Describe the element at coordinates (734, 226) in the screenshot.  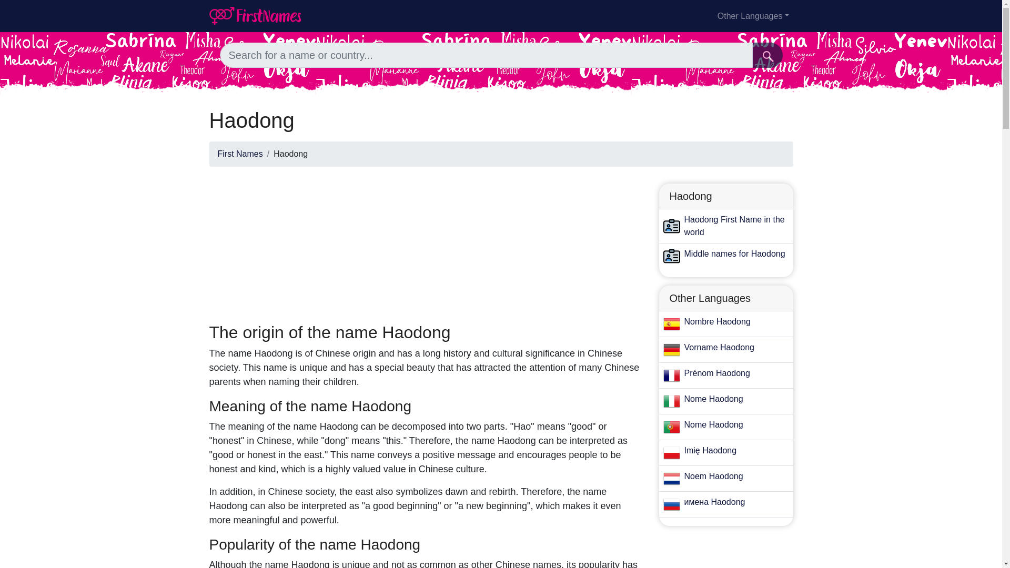
I see `Haodong First Name in the world` at that location.